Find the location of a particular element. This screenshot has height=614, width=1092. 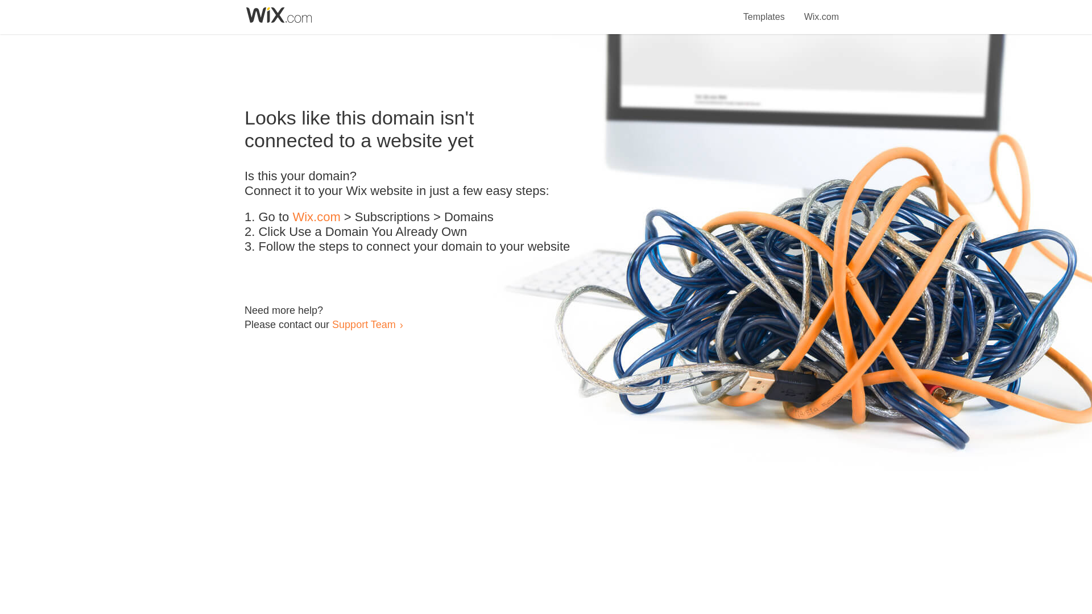

Wix.com is located at coordinates (316, 217).